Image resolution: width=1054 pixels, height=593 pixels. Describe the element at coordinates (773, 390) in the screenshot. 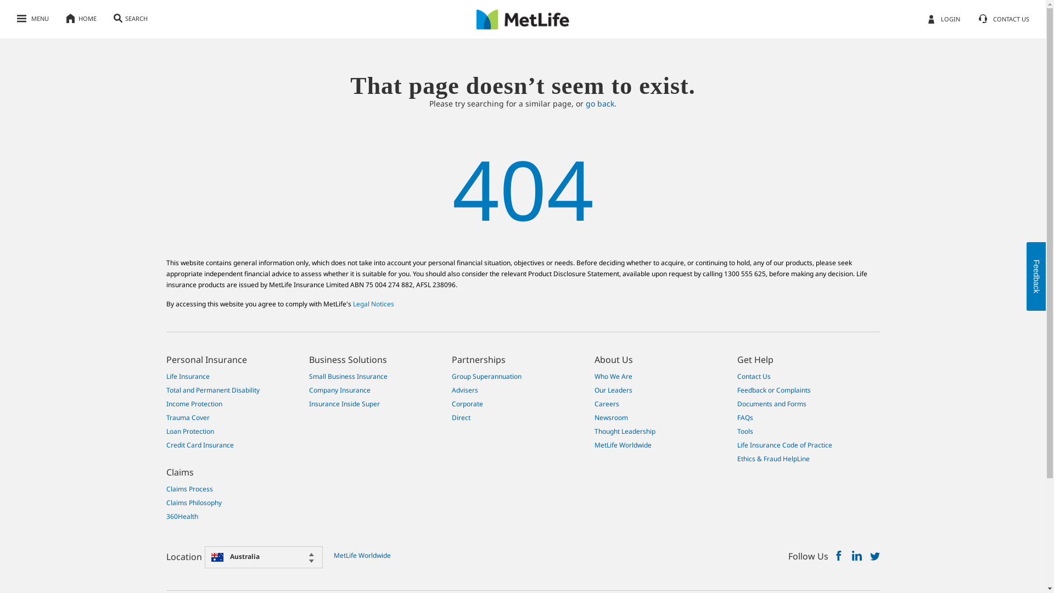

I see `Feedback or Complaints` at that location.